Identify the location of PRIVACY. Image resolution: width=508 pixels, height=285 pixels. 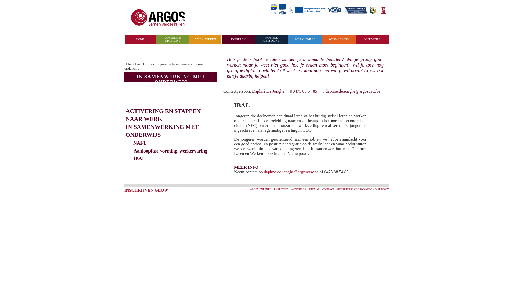
(383, 189).